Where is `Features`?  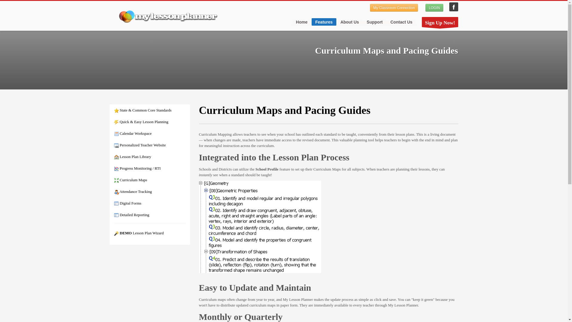
Features is located at coordinates (324, 22).